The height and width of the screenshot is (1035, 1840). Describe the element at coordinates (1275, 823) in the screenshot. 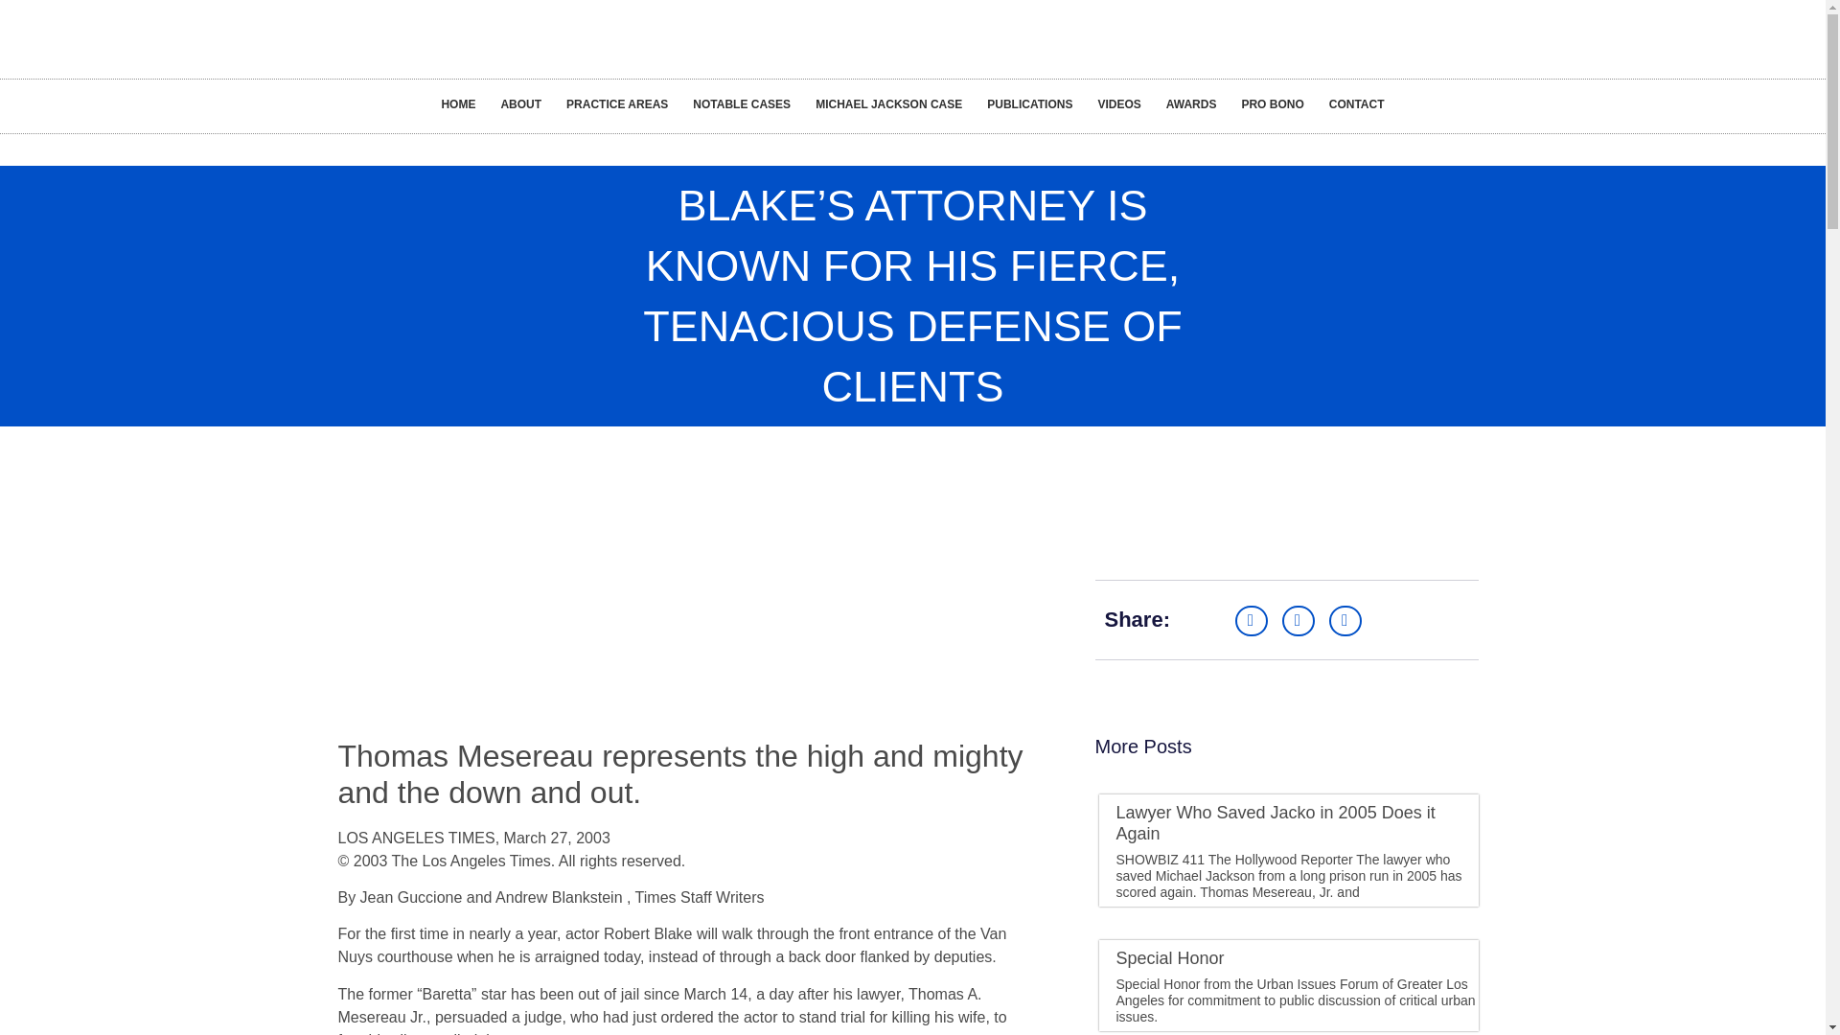

I see `Lawyer Who Saved Jacko in 2005 Does it Again` at that location.